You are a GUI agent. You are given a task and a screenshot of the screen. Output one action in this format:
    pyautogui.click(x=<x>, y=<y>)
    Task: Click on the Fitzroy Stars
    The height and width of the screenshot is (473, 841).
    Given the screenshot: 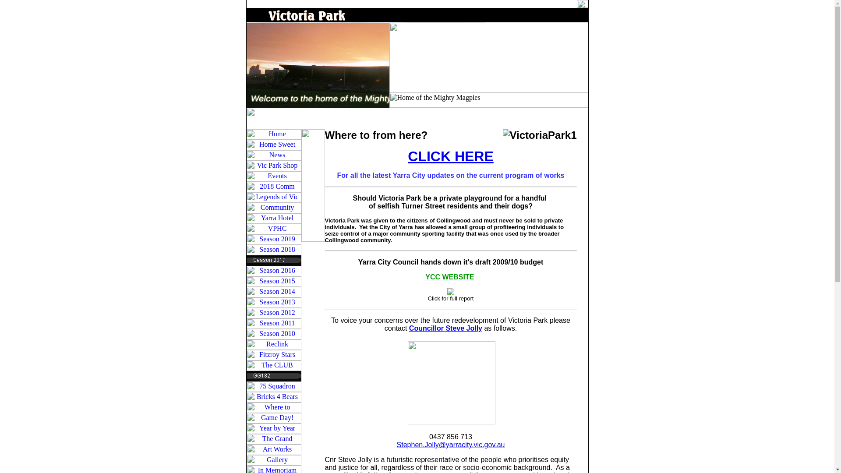 What is the action you would take?
    pyautogui.click(x=273, y=355)
    